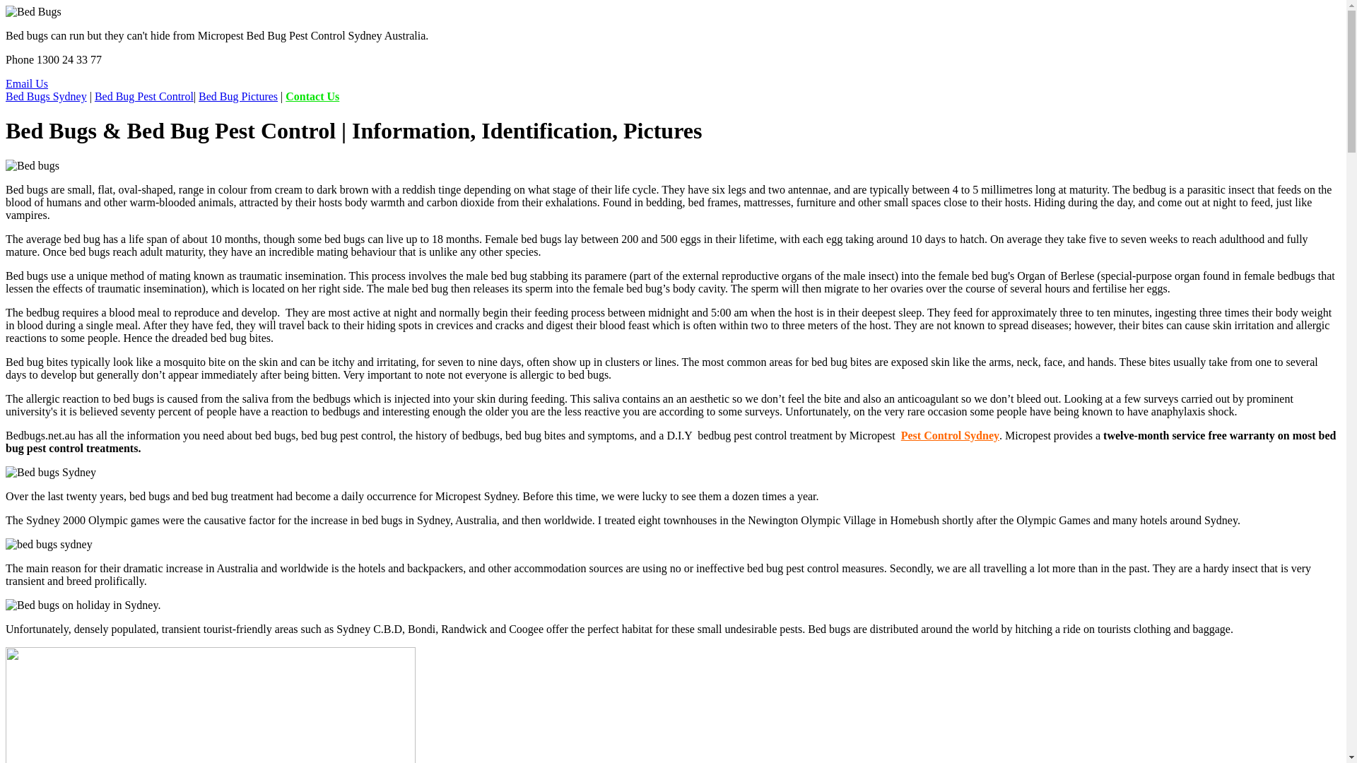 The height and width of the screenshot is (763, 1357). Describe the element at coordinates (950, 435) in the screenshot. I see `Pest Control Sydney` at that location.